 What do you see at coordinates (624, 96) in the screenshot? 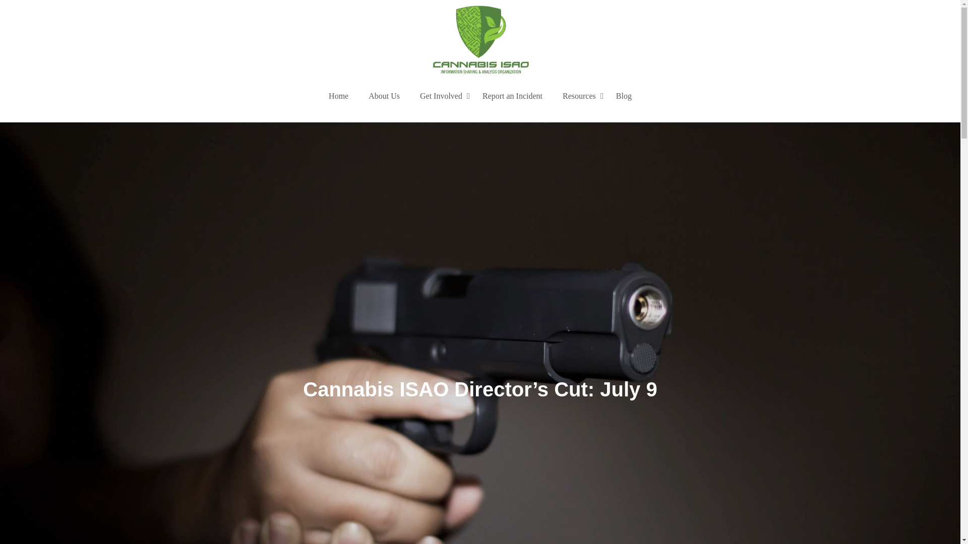
I see `Blog` at bounding box center [624, 96].